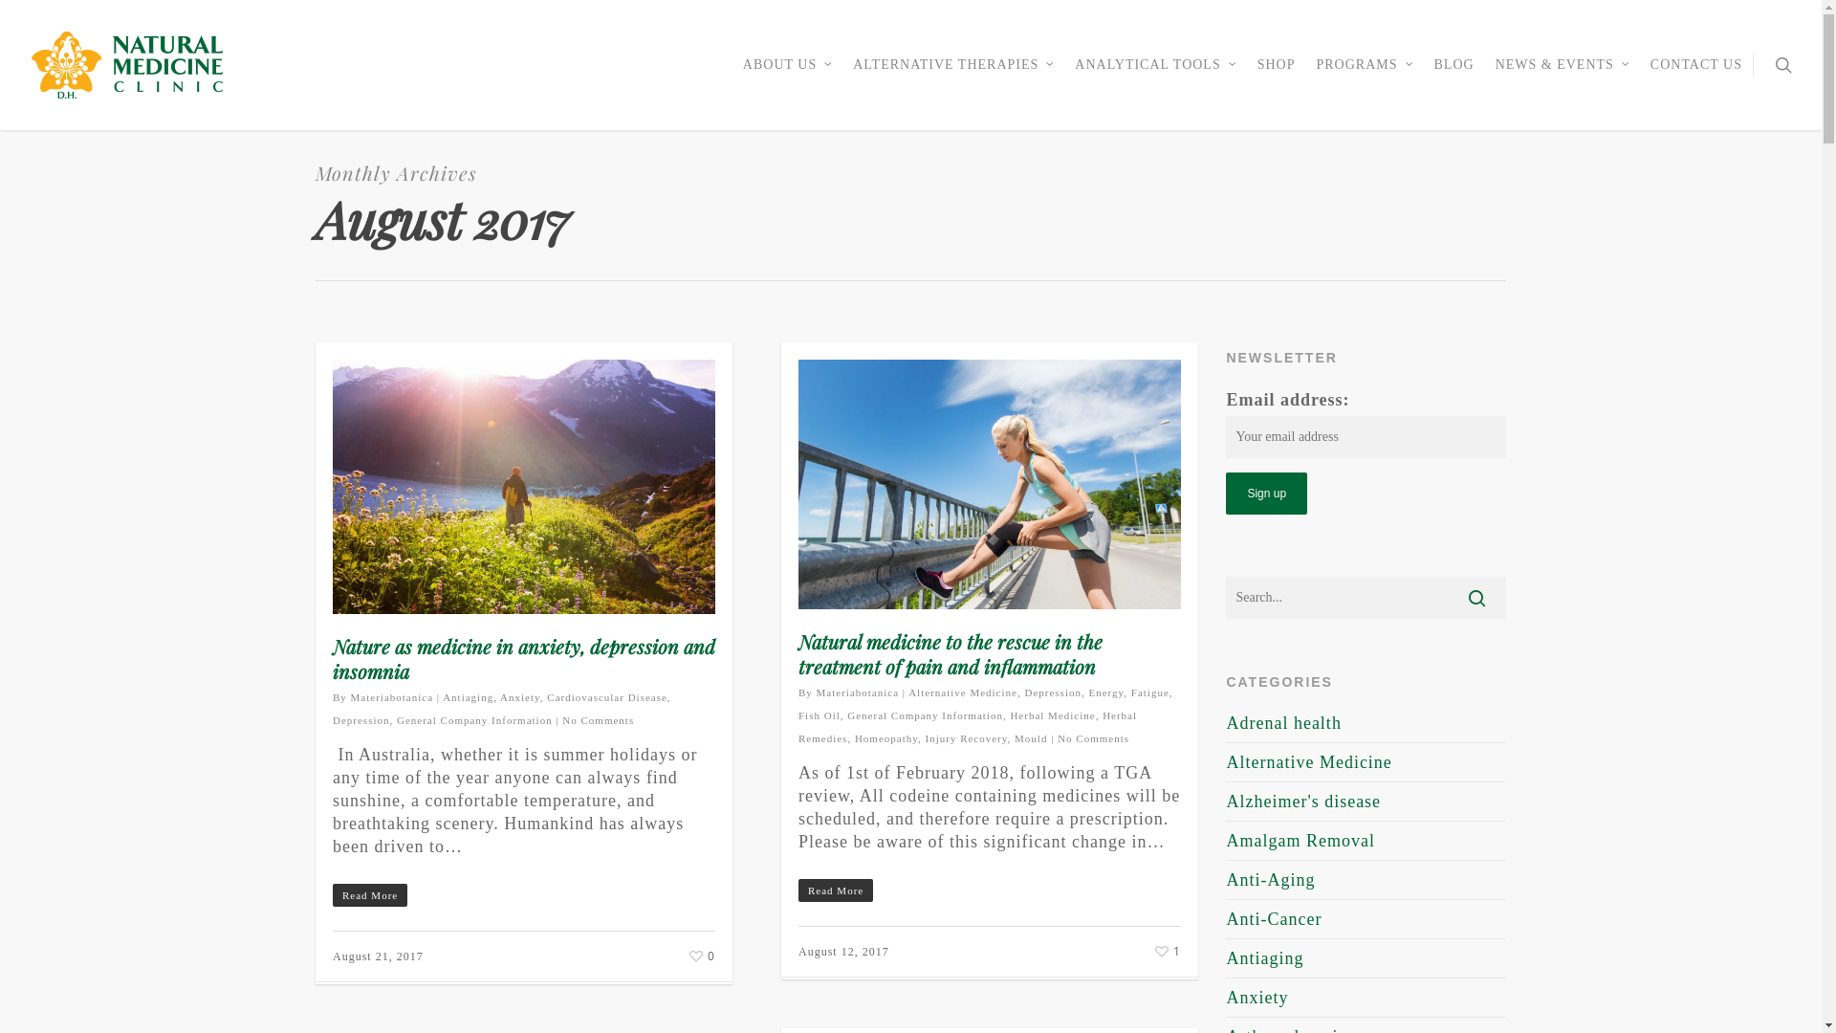 The width and height of the screenshot is (1836, 1033). I want to click on Materiabotanica, so click(392, 697).